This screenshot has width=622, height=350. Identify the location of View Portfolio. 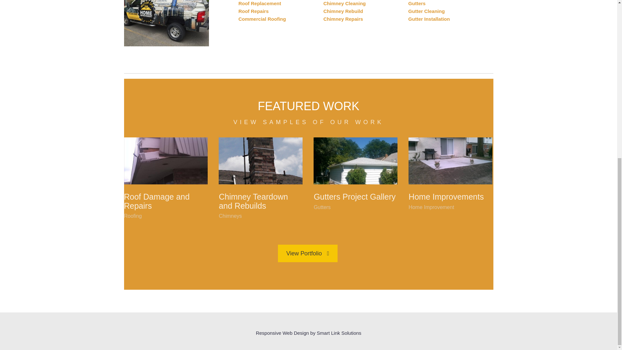
(308, 253).